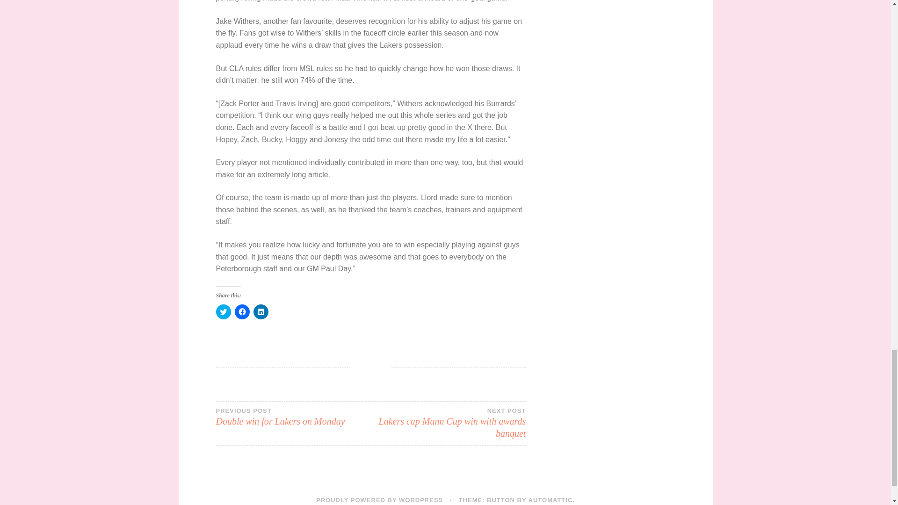 The image size is (898, 505). What do you see at coordinates (379, 499) in the screenshot?
I see `AUTOMATTIC` at bounding box center [379, 499].